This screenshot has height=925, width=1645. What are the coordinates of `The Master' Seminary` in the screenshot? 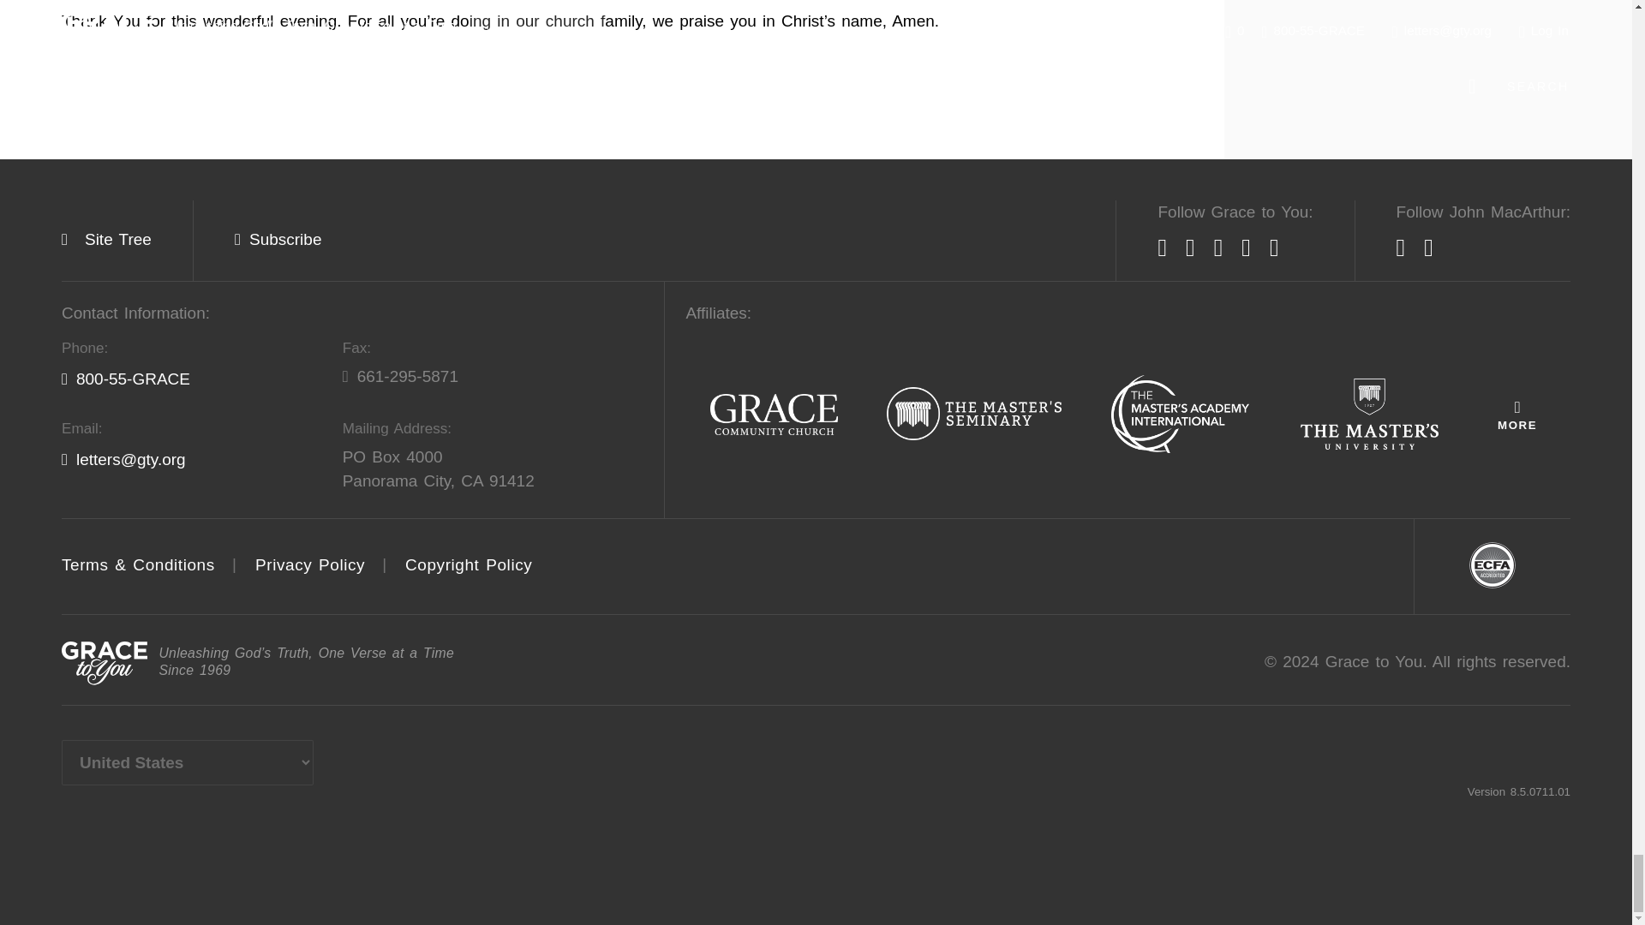 It's located at (974, 415).